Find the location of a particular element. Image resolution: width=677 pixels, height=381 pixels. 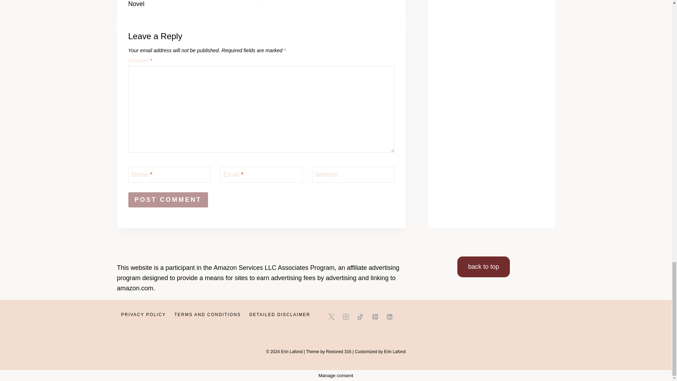

Post Comment is located at coordinates (168, 200).